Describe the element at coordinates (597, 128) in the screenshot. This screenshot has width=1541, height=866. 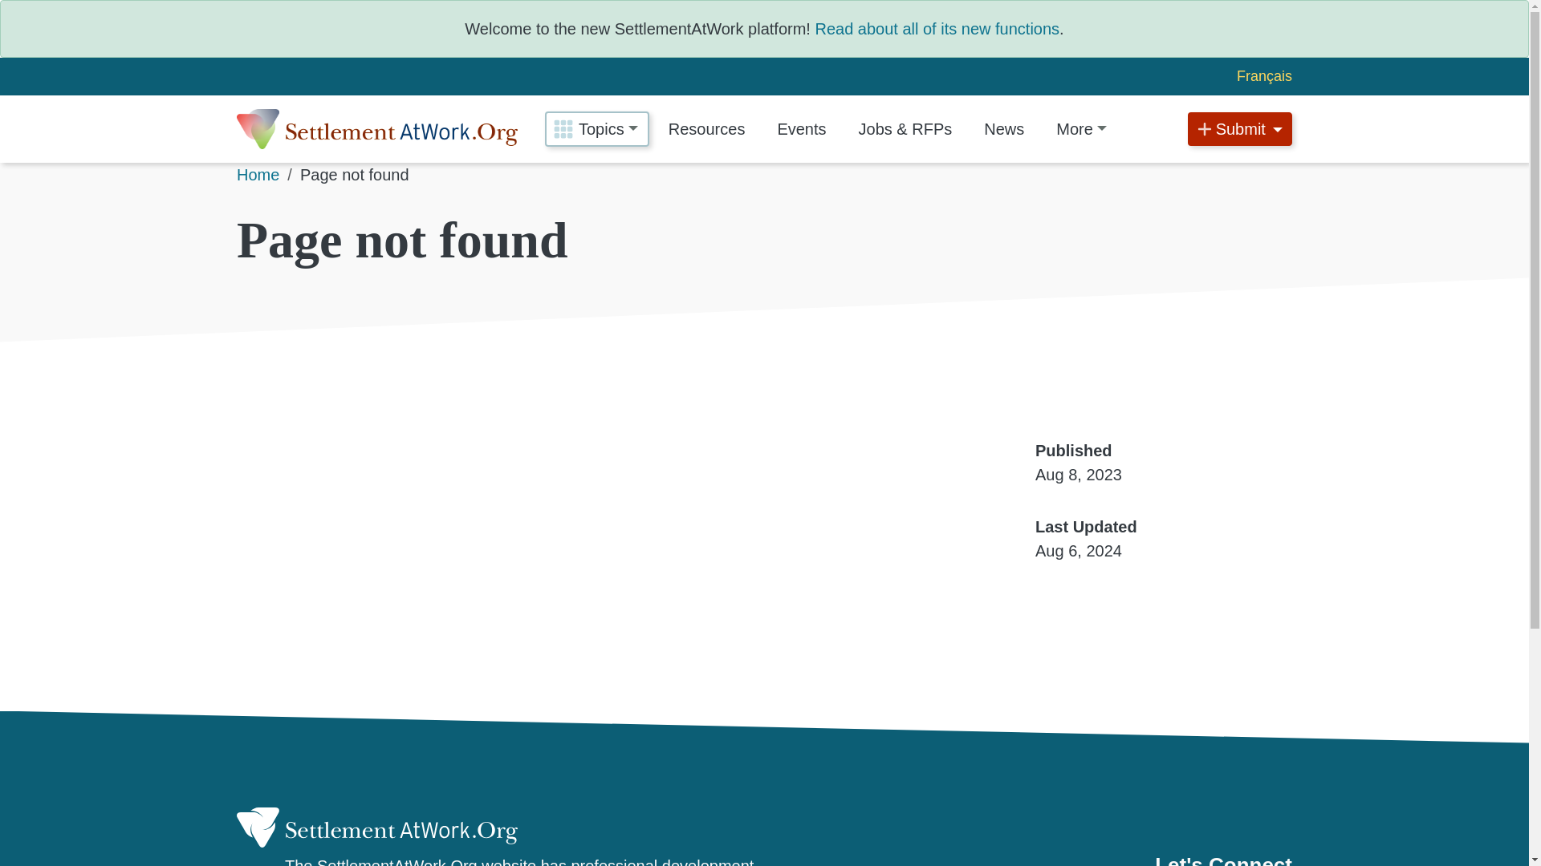
I see `Expand menu Topics` at that location.